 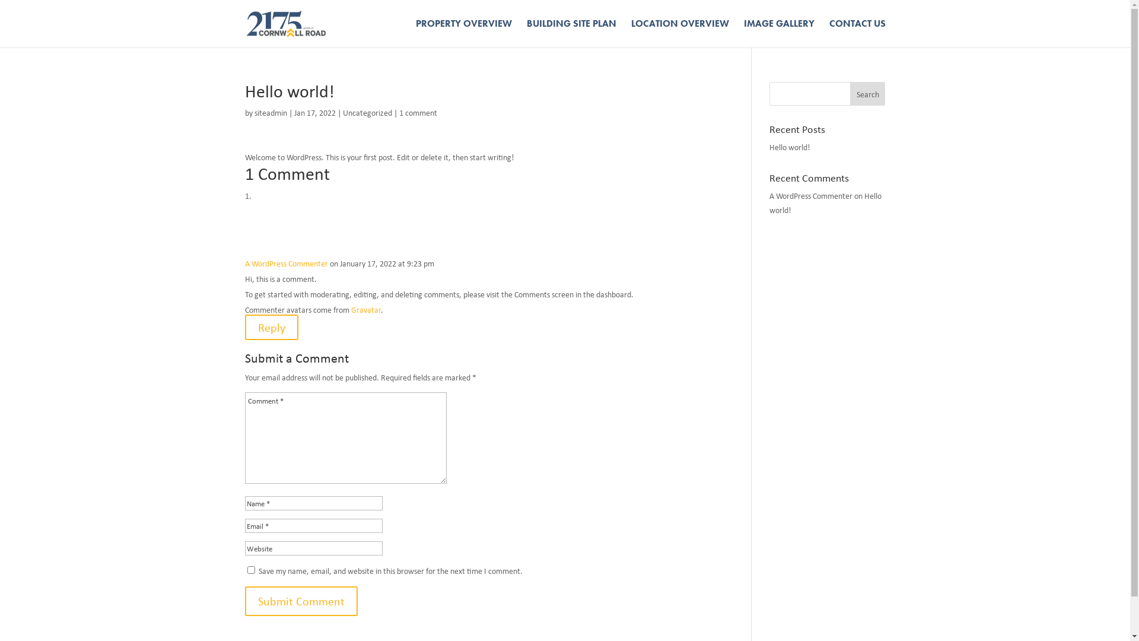 I want to click on 1 comment, so click(x=418, y=113).